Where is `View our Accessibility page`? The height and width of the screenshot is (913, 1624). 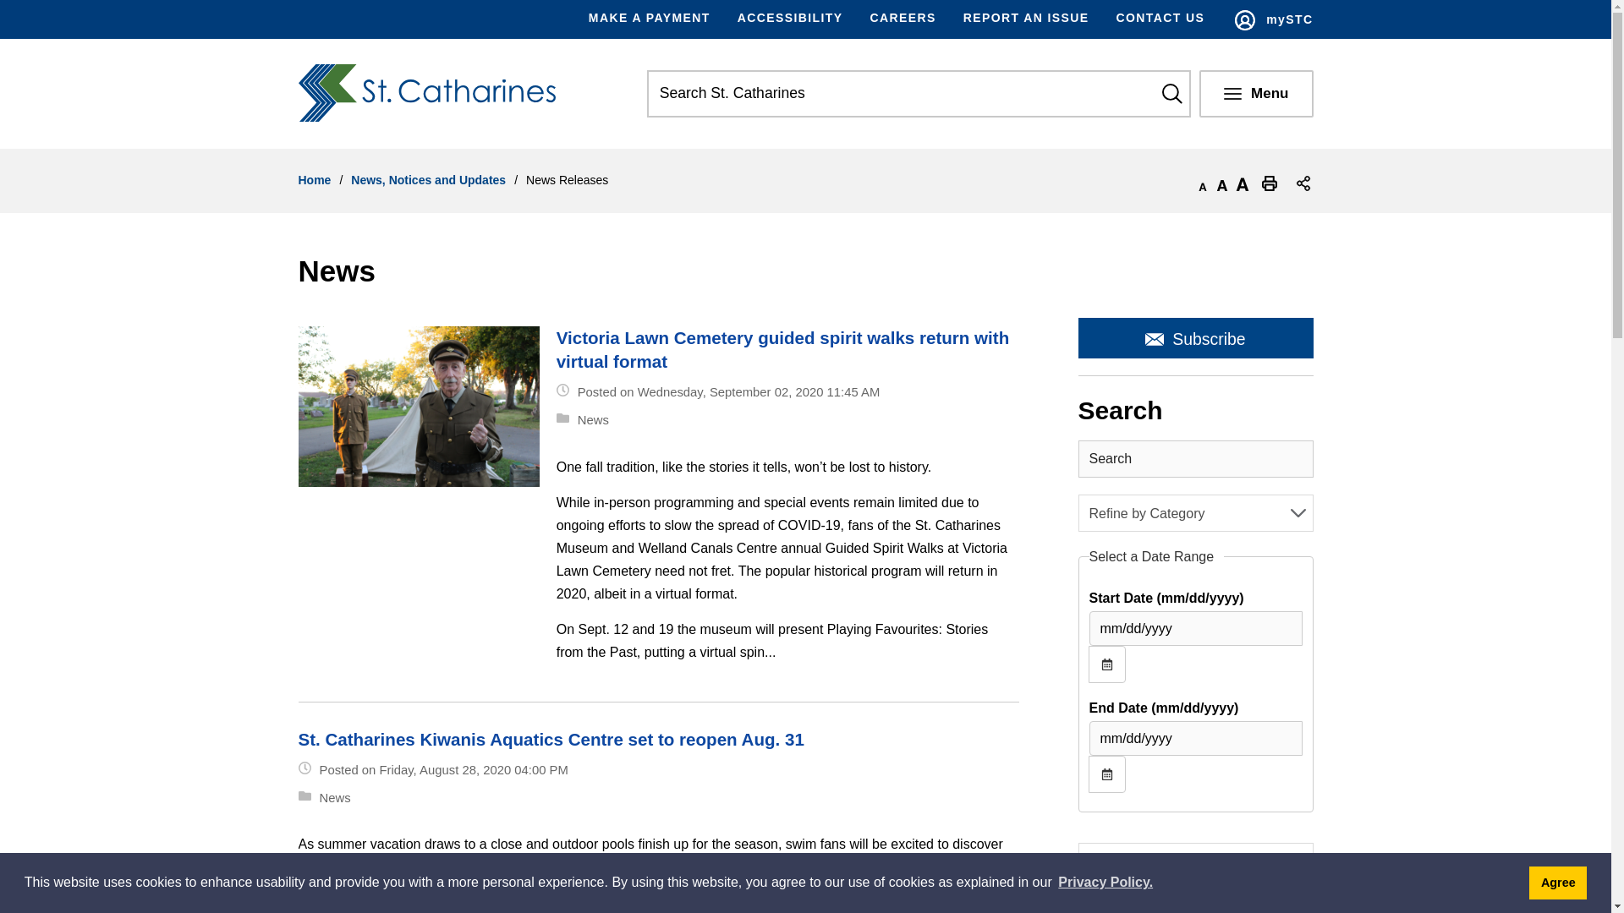 View our Accessibility page is located at coordinates (790, 19).